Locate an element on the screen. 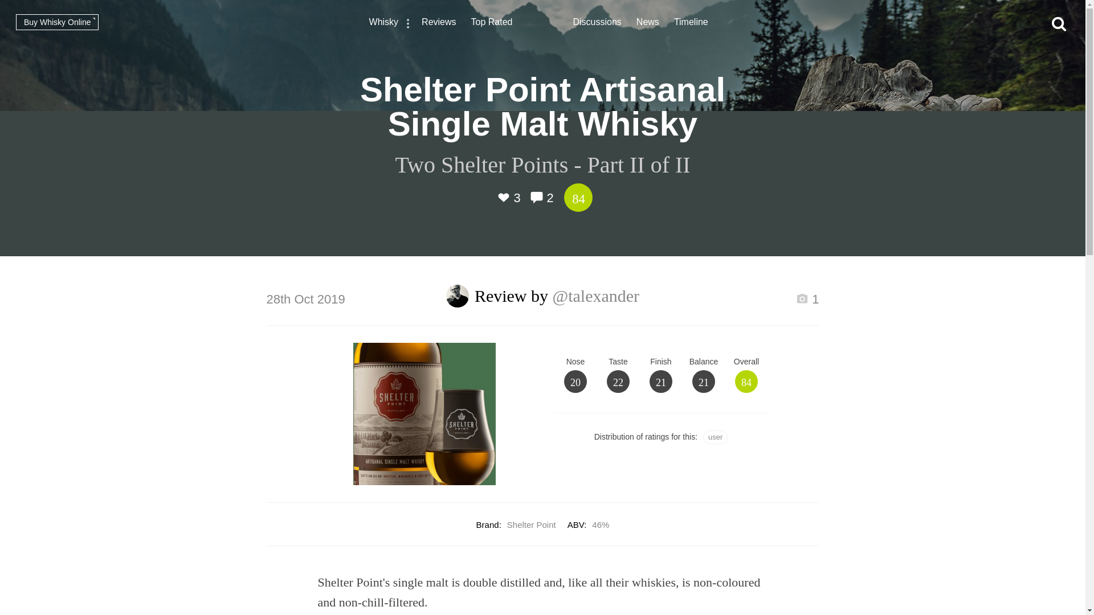 The image size is (1094, 615). Discussions is located at coordinates (597, 23).